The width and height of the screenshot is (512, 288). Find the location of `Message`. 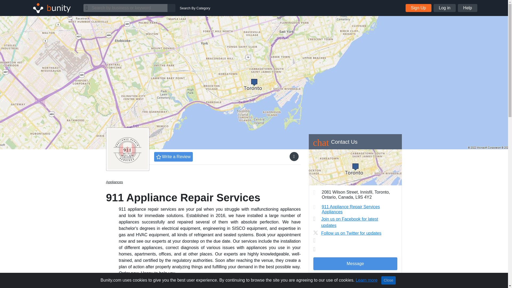

Message is located at coordinates (355, 264).